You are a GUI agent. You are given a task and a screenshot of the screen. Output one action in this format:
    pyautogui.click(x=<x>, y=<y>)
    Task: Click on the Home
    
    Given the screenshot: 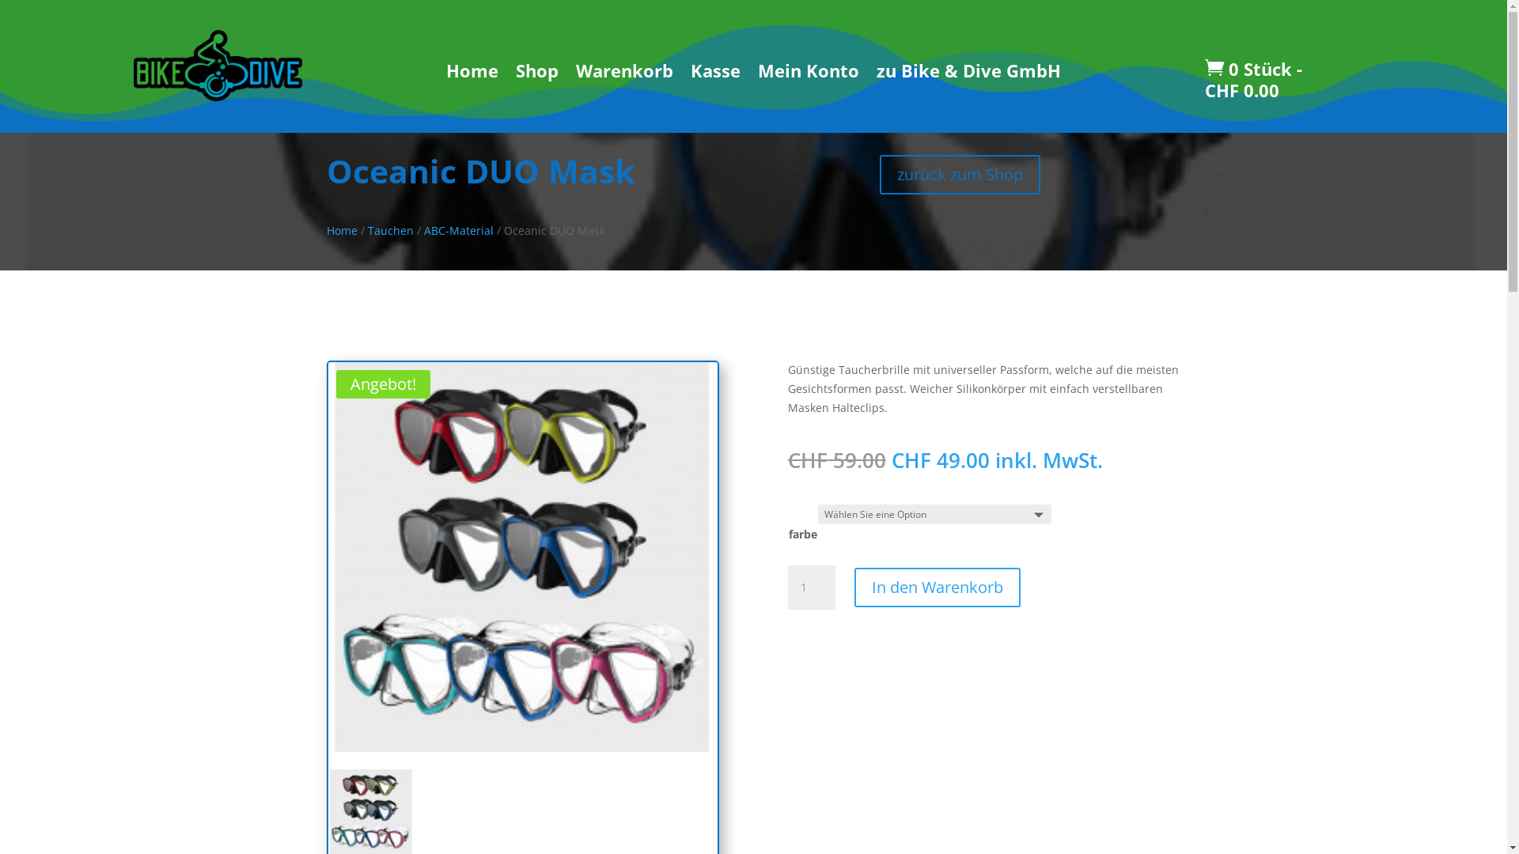 What is the action you would take?
    pyautogui.click(x=342, y=231)
    